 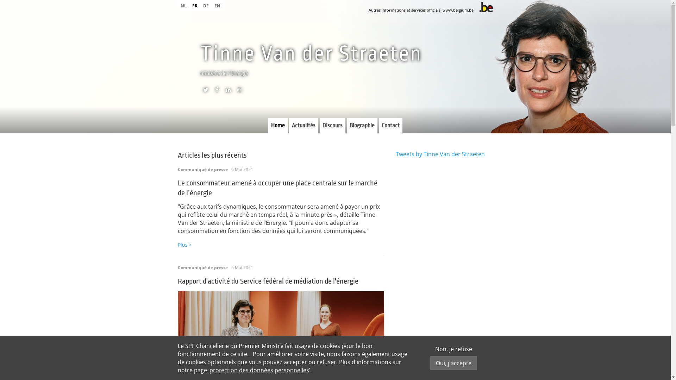 I want to click on Aller au contenu principal, so click(x=34, y=0).